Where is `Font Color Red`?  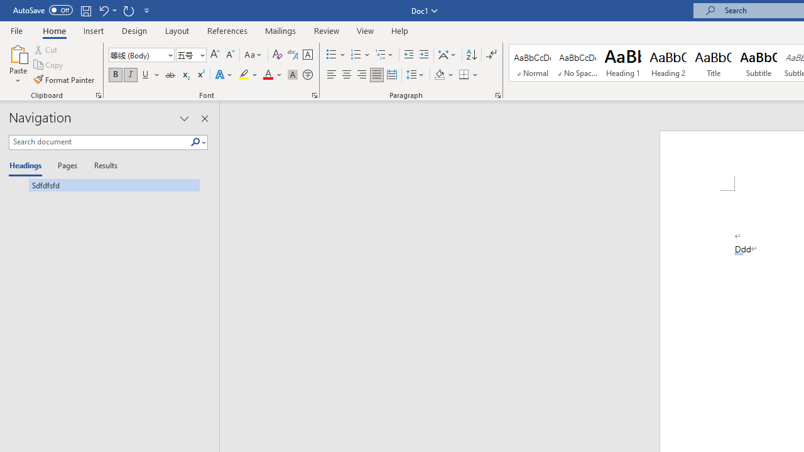 Font Color Red is located at coordinates (268, 75).